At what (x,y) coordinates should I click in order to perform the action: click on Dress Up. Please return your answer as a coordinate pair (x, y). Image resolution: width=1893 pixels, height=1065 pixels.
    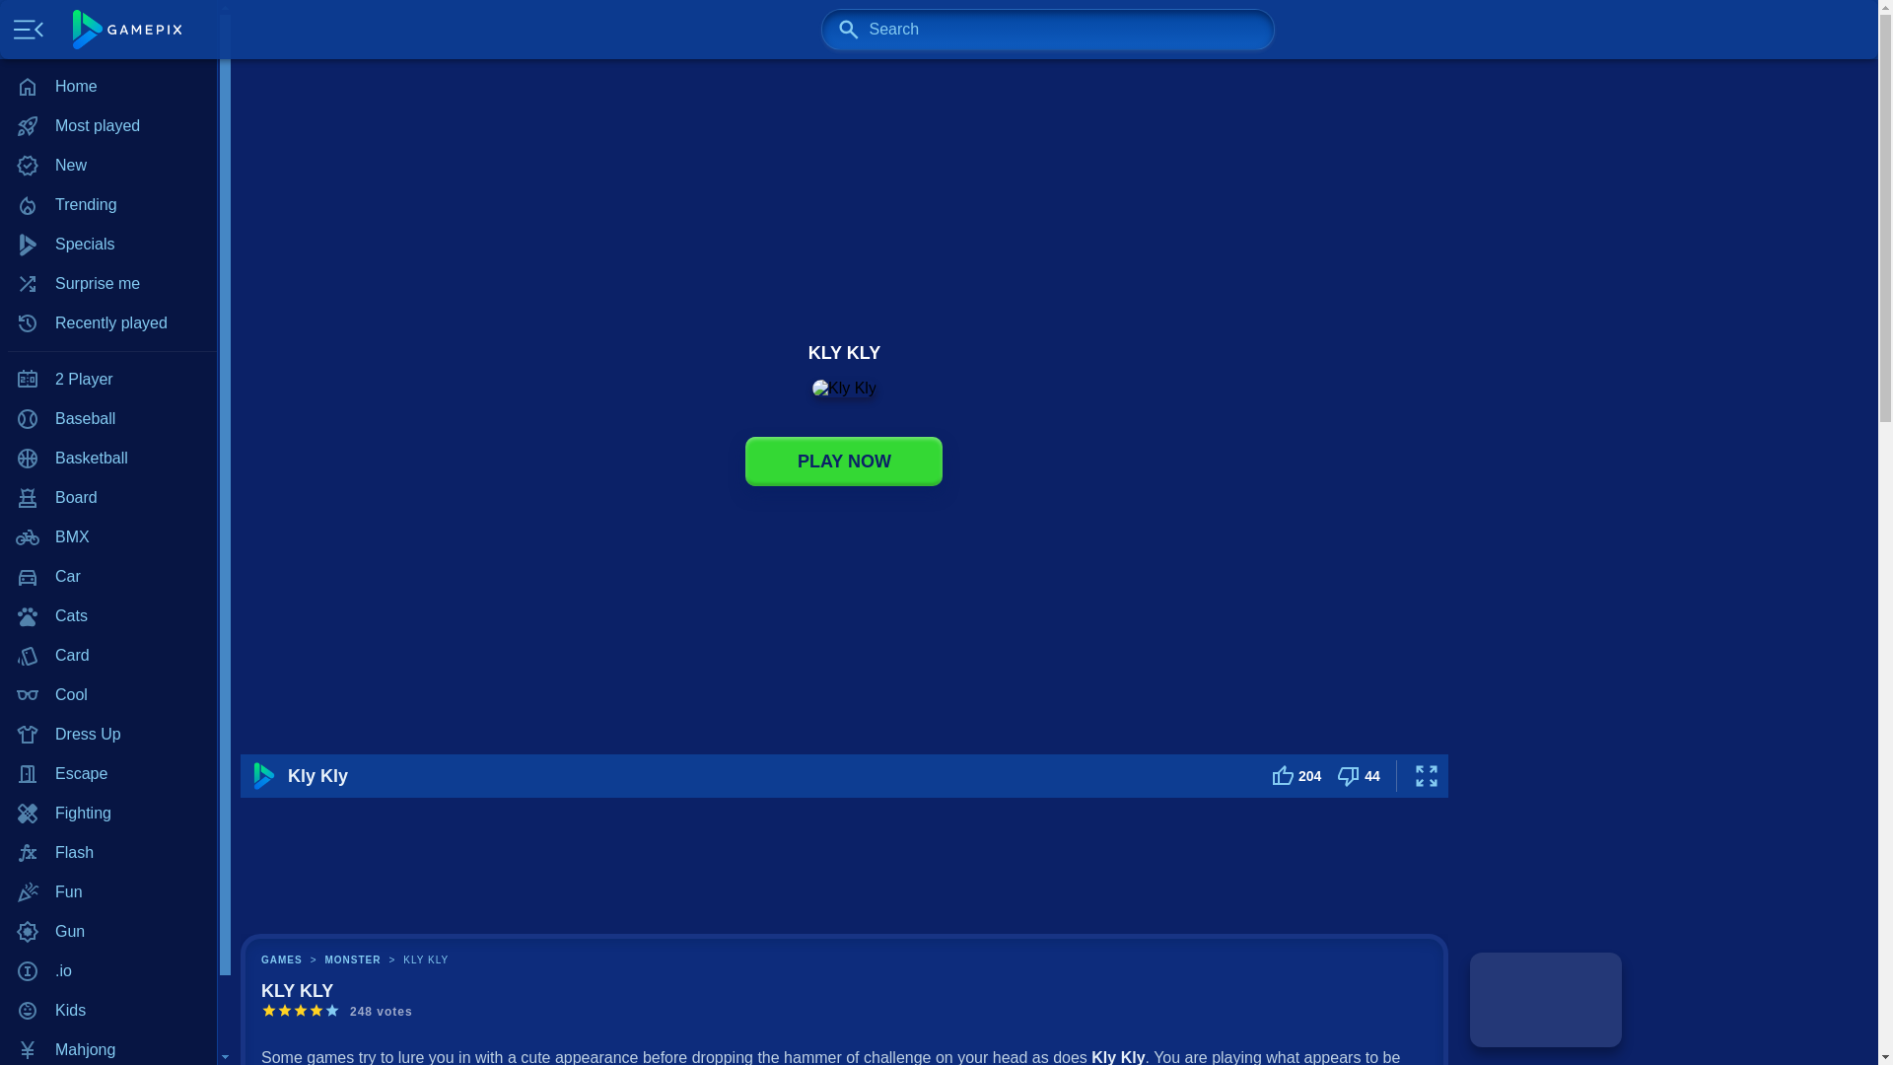
    Looking at the image, I should click on (108, 734).